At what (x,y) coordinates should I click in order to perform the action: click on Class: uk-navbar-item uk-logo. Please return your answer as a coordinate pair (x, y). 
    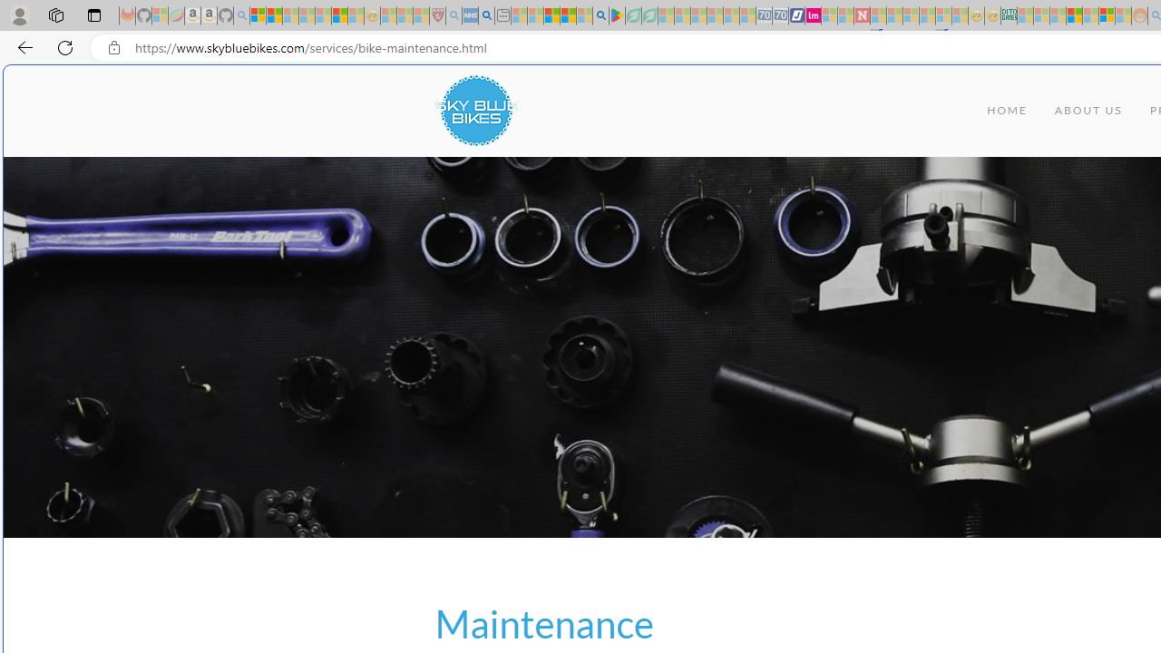
    Looking at the image, I should click on (475, 111).